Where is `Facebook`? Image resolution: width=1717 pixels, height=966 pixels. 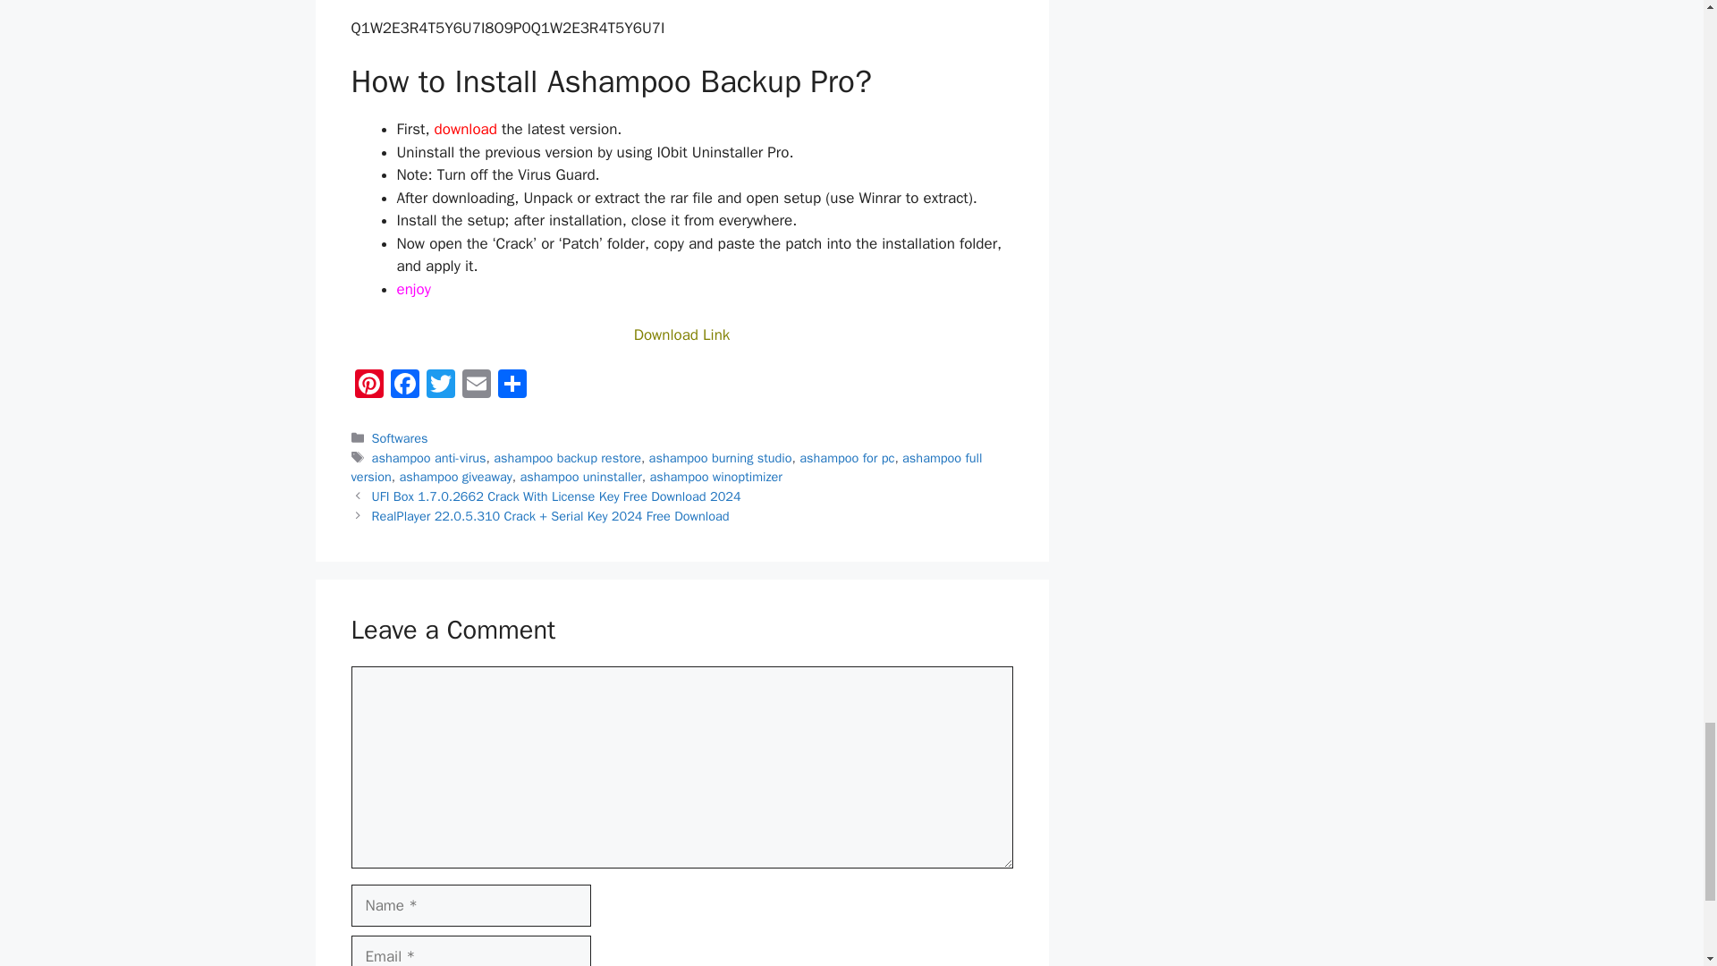 Facebook is located at coordinates (404, 386).